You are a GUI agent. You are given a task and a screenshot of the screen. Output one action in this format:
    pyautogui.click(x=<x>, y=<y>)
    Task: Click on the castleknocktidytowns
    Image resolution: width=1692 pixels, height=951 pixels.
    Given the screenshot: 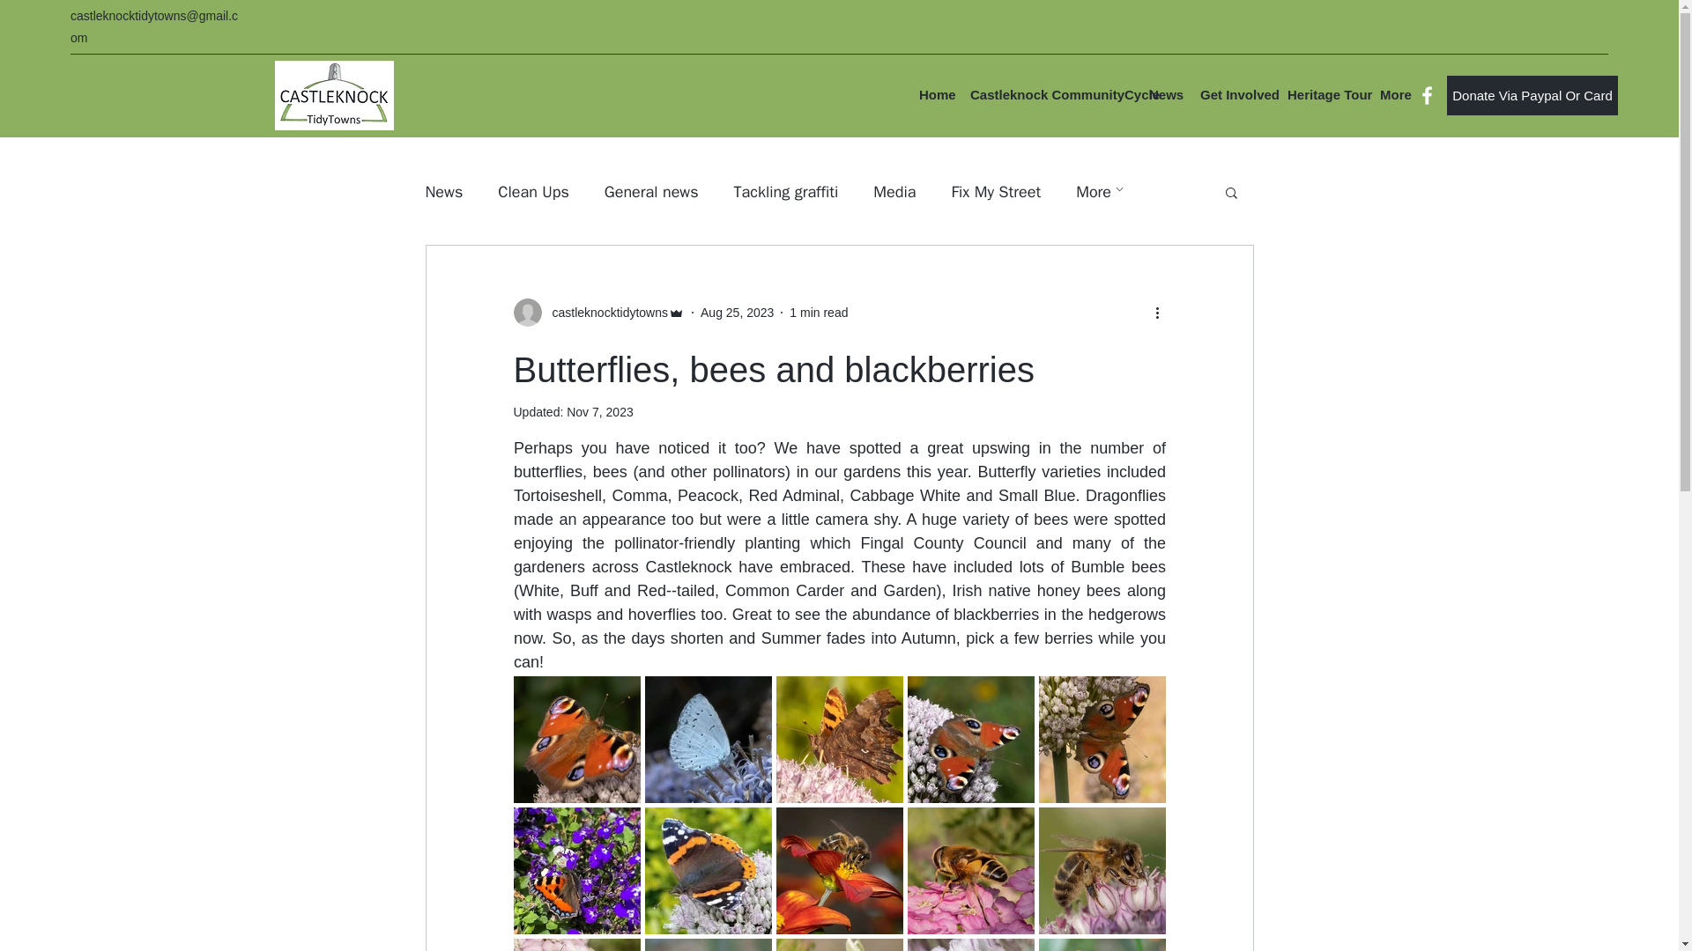 What is the action you would take?
    pyautogui.click(x=605, y=313)
    